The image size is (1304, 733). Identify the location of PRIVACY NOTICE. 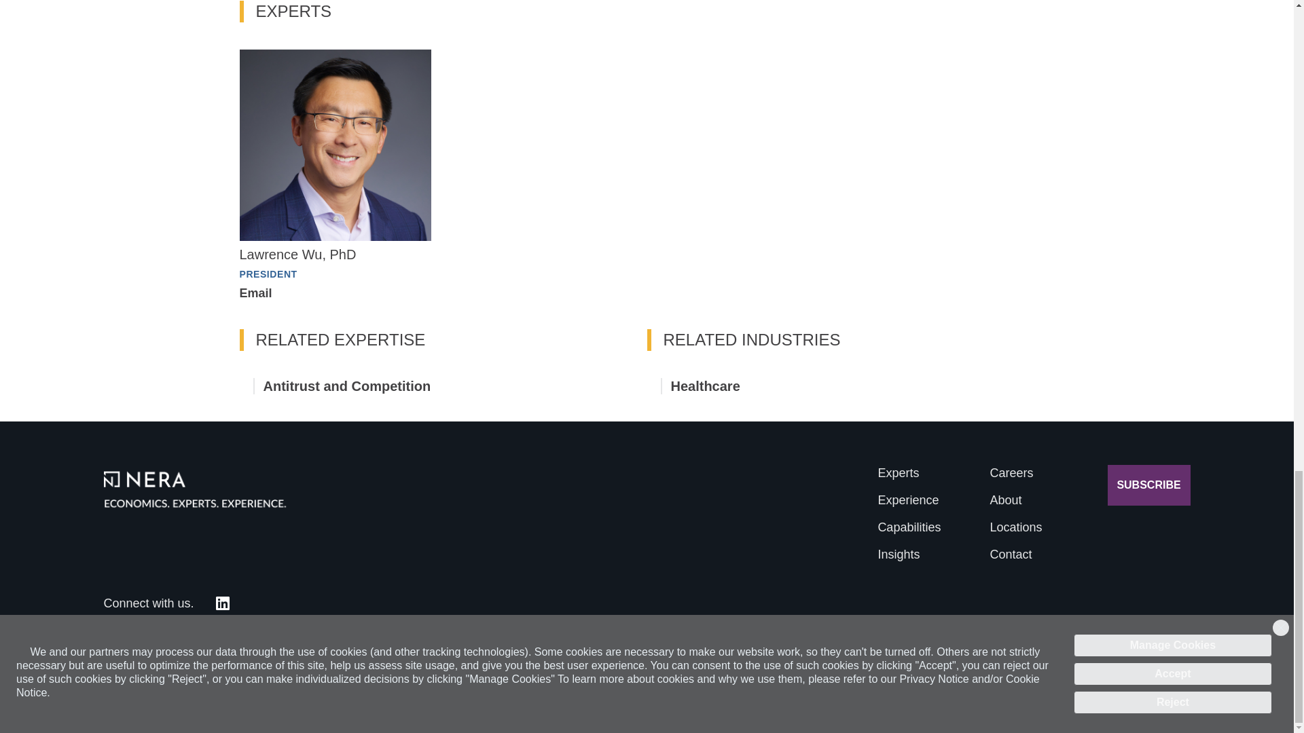
(909, 527).